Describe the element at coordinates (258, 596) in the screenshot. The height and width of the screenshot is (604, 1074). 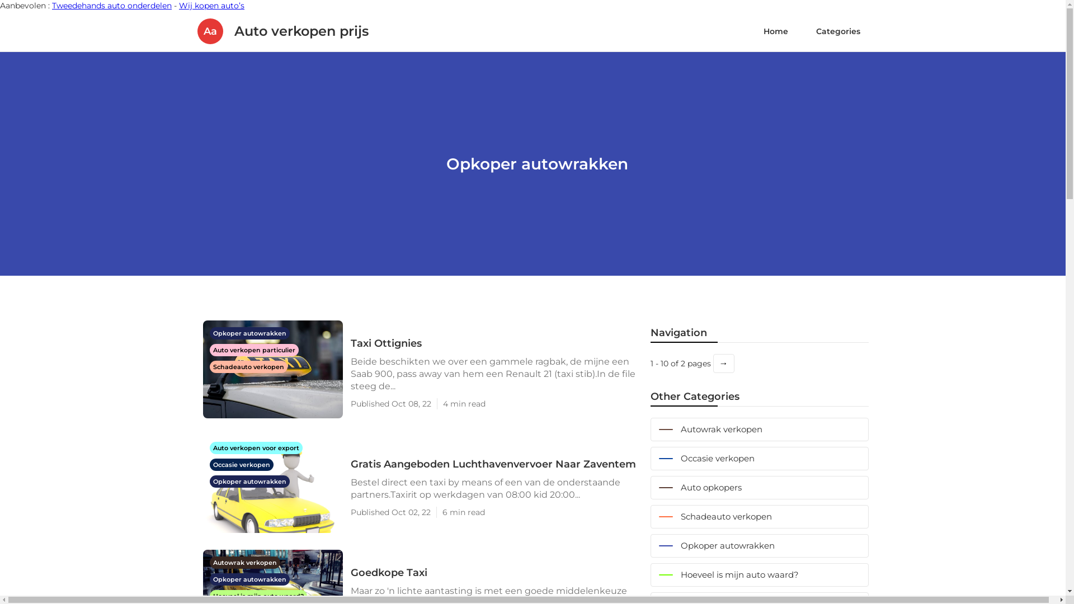
I see `Hoeveel is mijn auto waard?` at that location.